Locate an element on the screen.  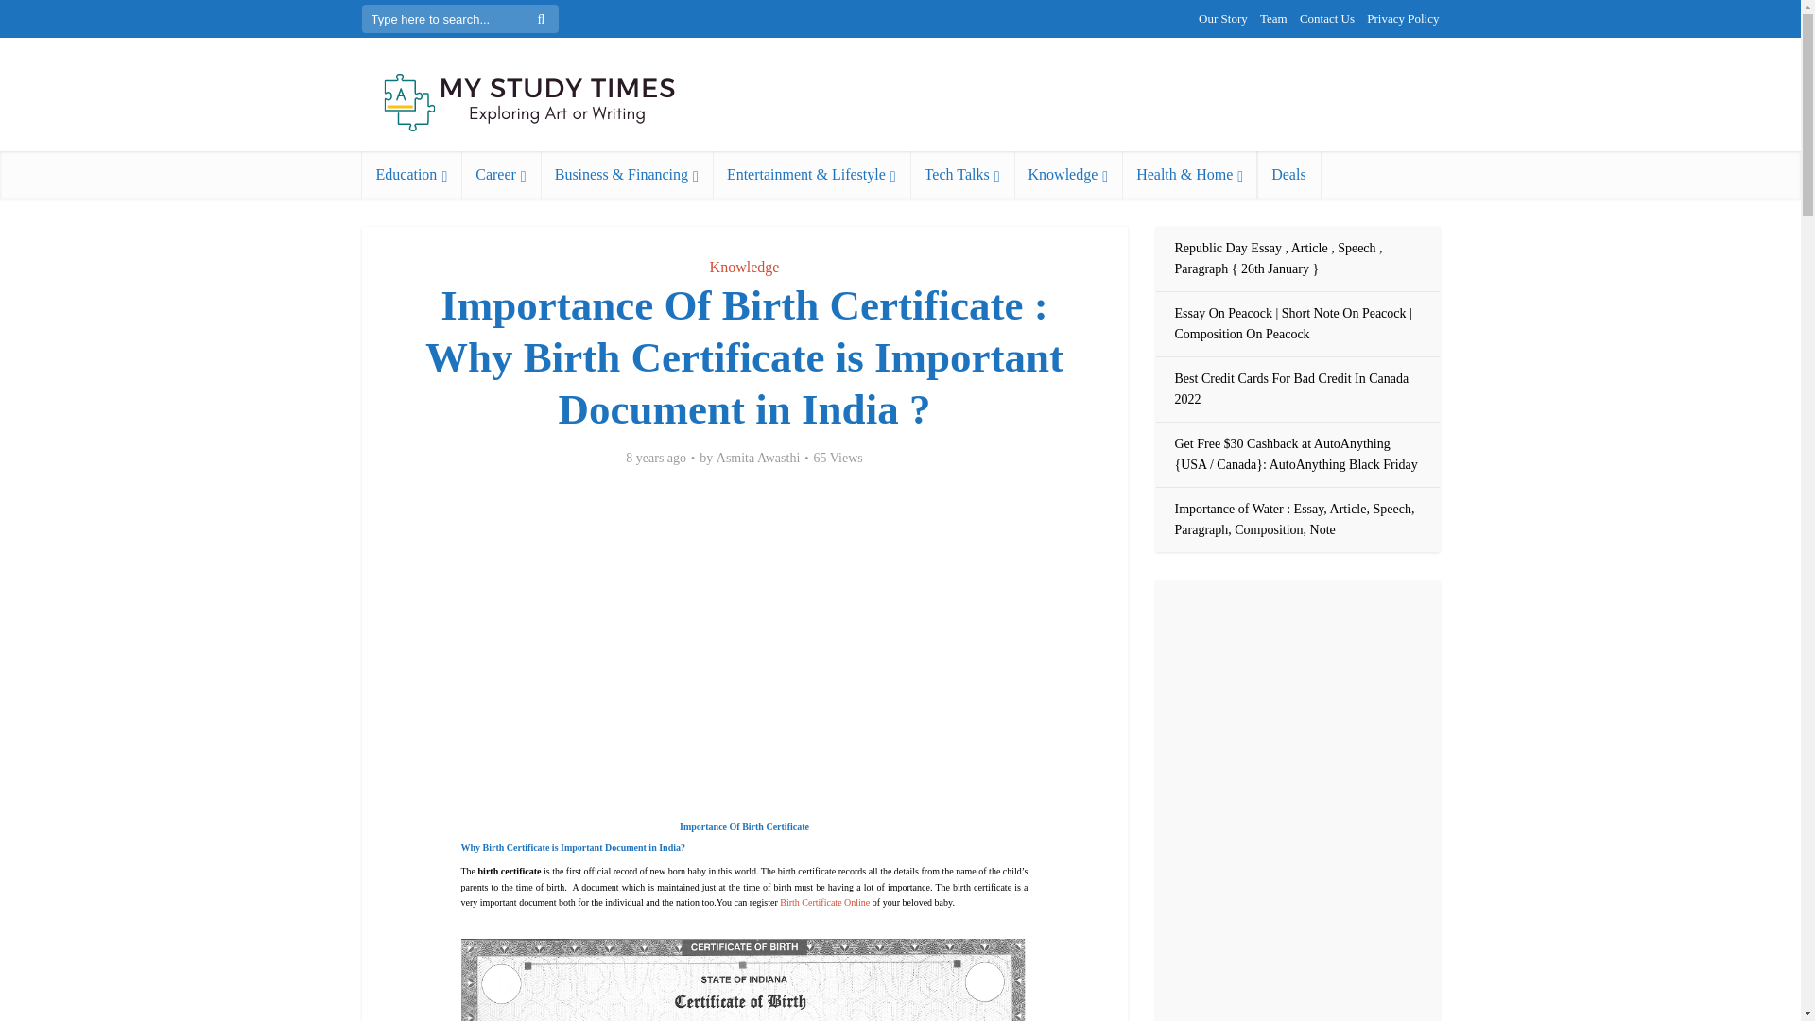
Our Story is located at coordinates (1223, 18).